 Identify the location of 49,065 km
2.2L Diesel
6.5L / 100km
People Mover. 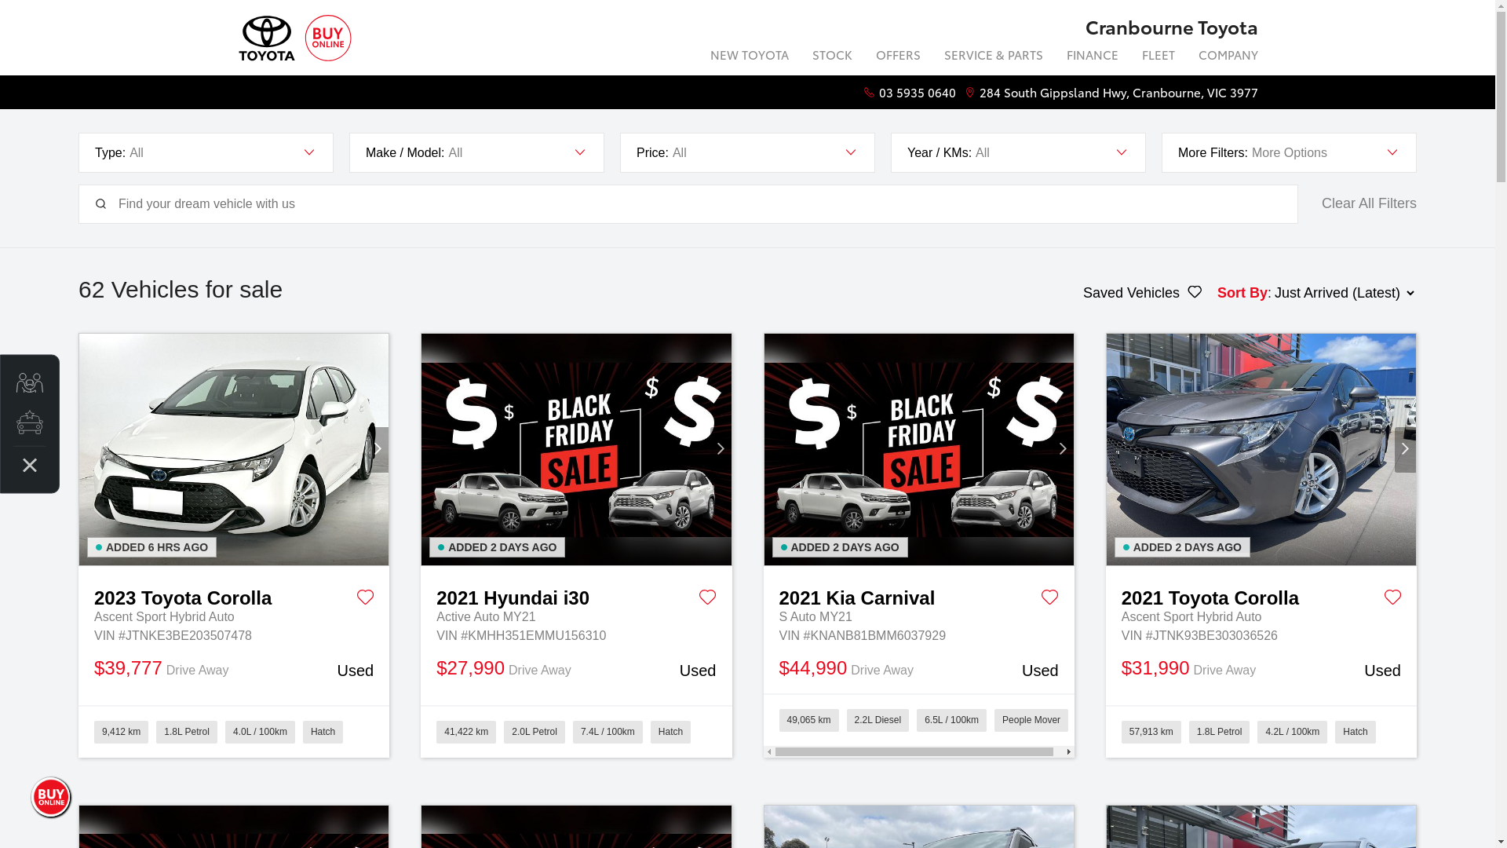
(918, 726).